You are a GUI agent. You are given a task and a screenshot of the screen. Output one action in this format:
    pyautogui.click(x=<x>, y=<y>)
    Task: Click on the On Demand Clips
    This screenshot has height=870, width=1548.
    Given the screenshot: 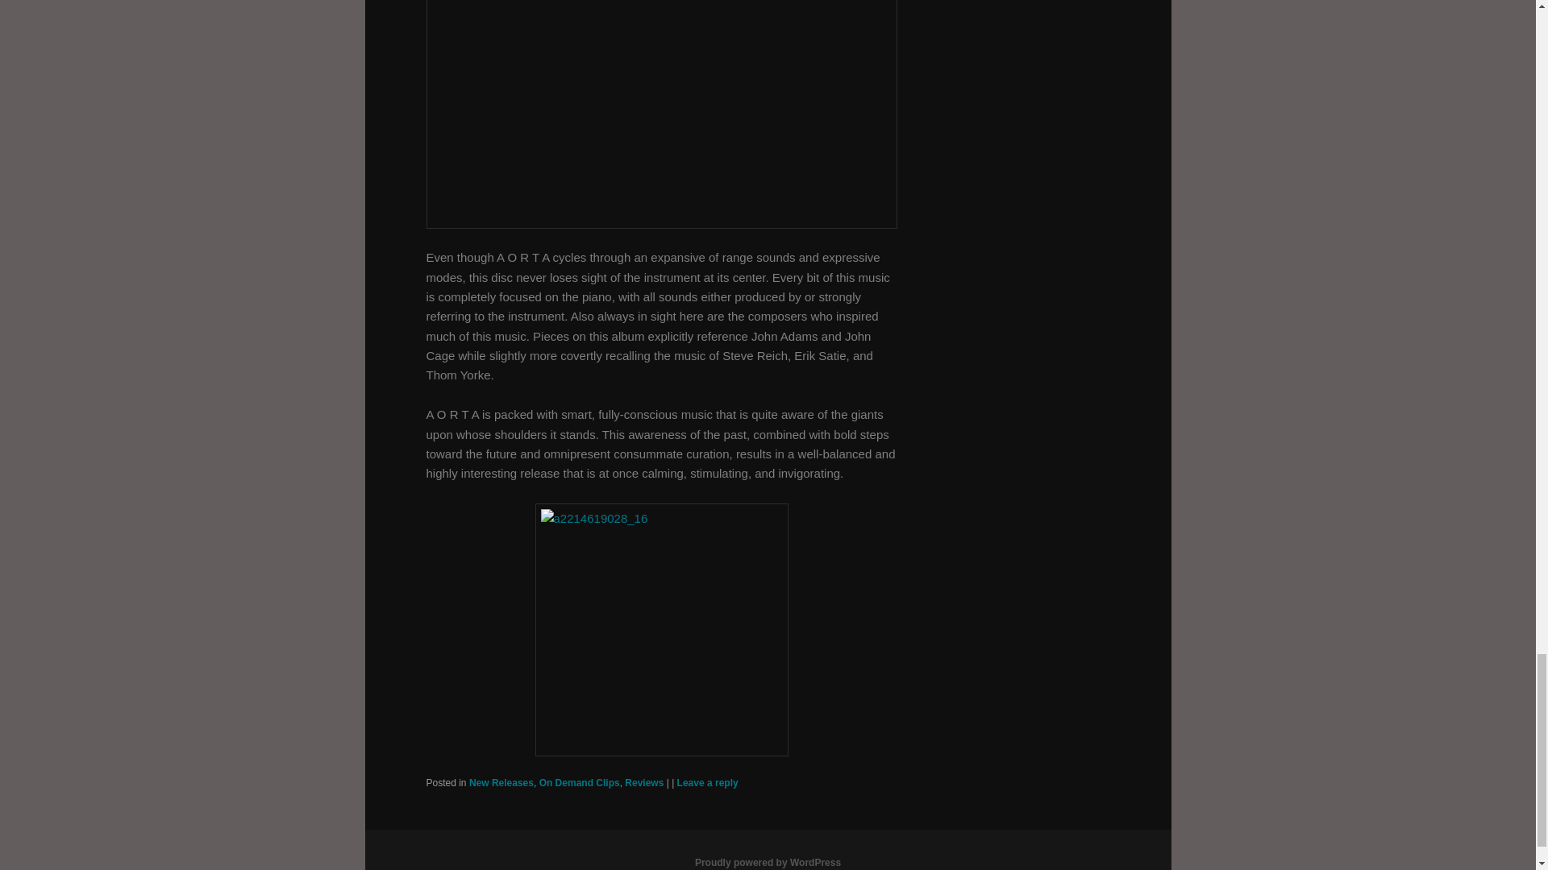 What is the action you would take?
    pyautogui.click(x=579, y=783)
    